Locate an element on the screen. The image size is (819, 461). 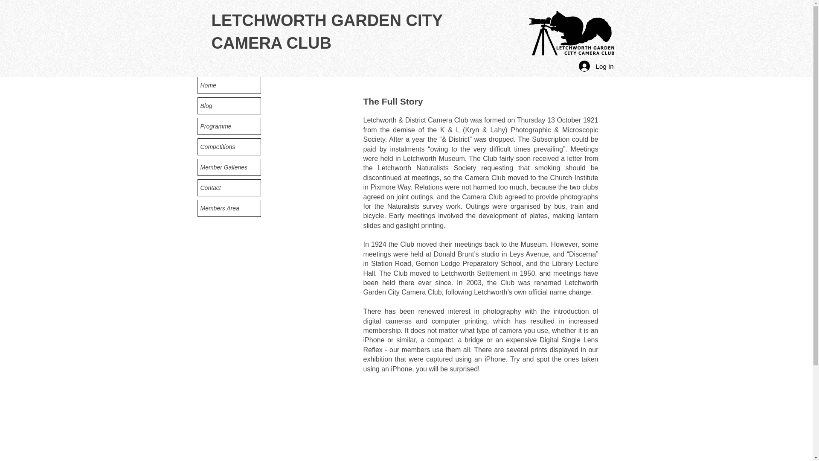
LETCHWORTH GARDEN CITY CAMERA CLUB  is located at coordinates (327, 32).